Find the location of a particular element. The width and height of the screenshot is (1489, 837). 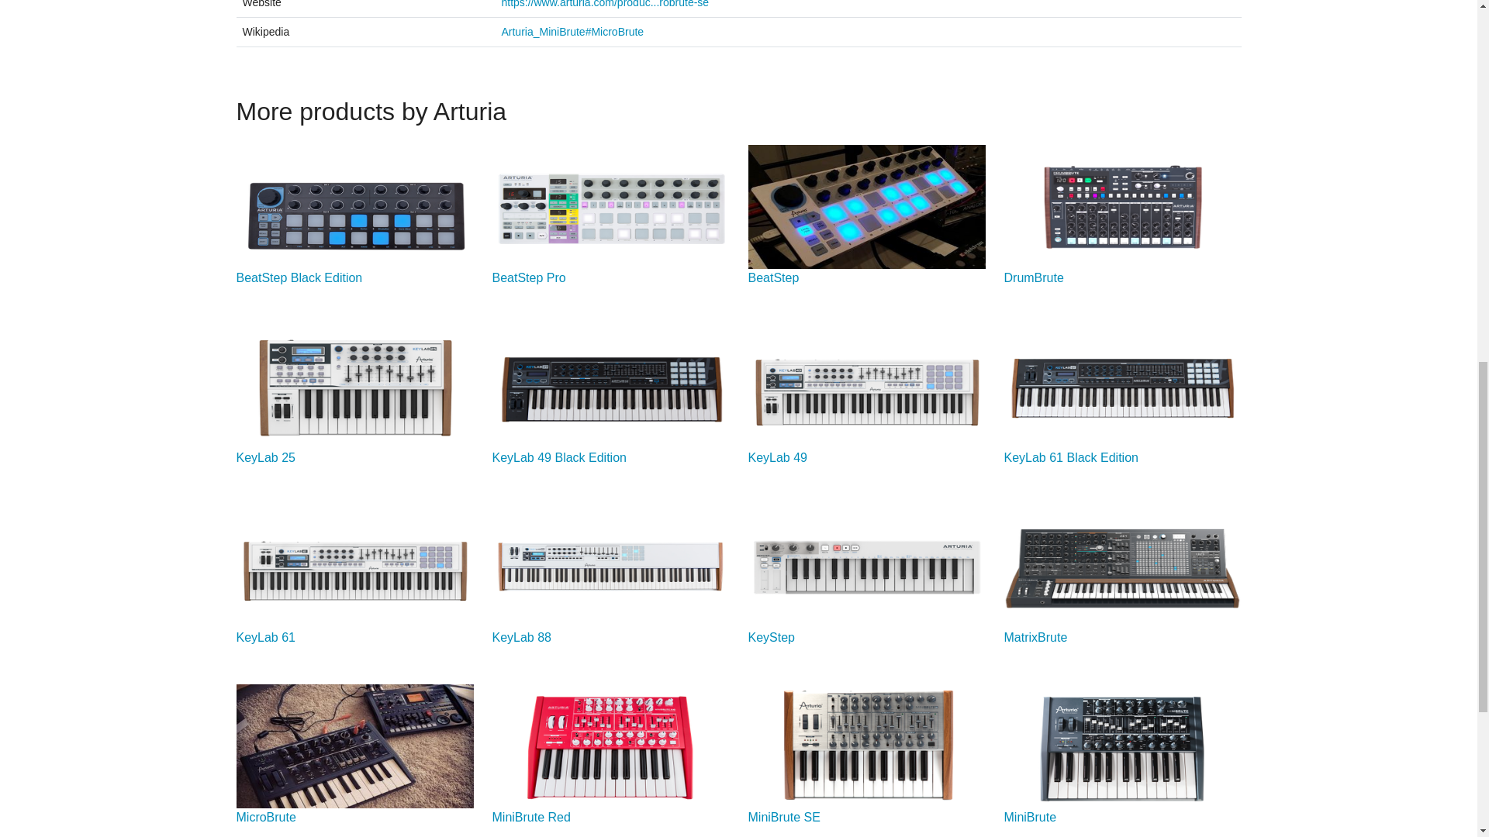

MiniBrute SE is located at coordinates (783, 817).